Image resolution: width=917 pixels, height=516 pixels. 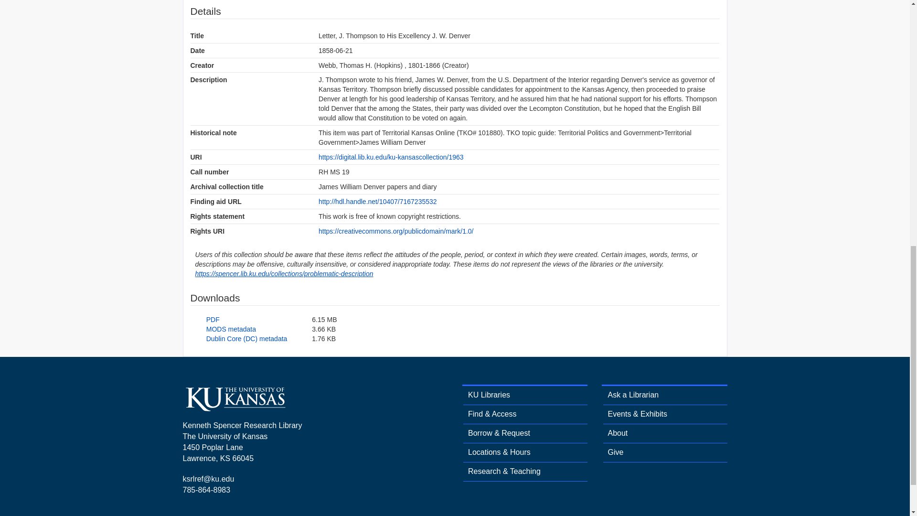 I want to click on MODS metadata, so click(x=231, y=329).